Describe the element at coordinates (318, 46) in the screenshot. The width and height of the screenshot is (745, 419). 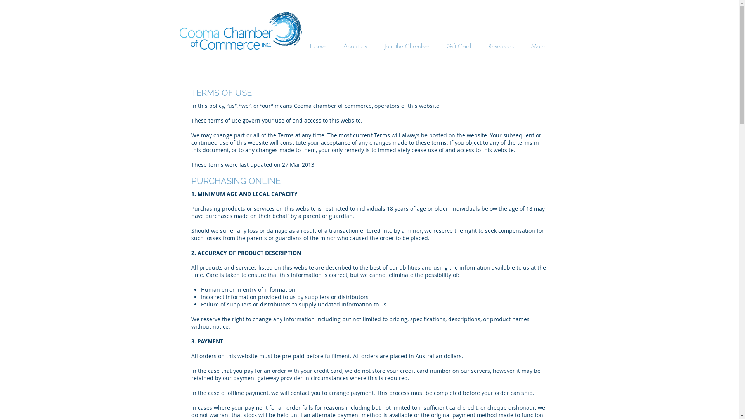
I see `Home` at that location.